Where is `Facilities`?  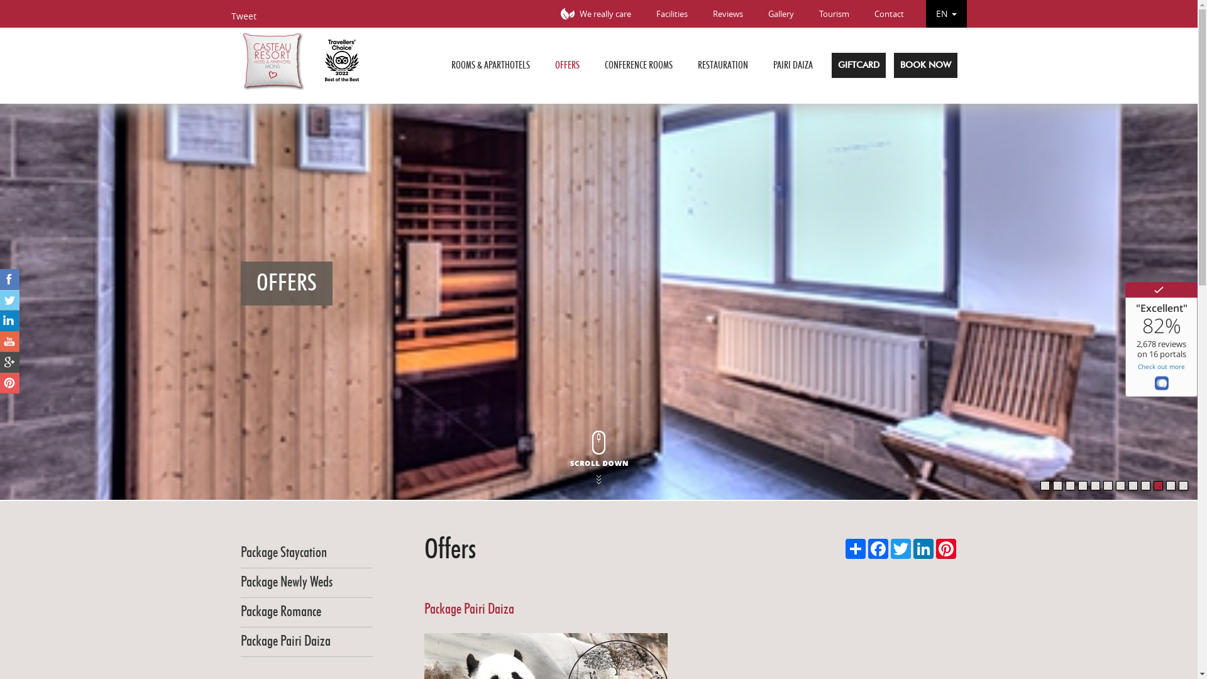 Facilities is located at coordinates (672, 14).